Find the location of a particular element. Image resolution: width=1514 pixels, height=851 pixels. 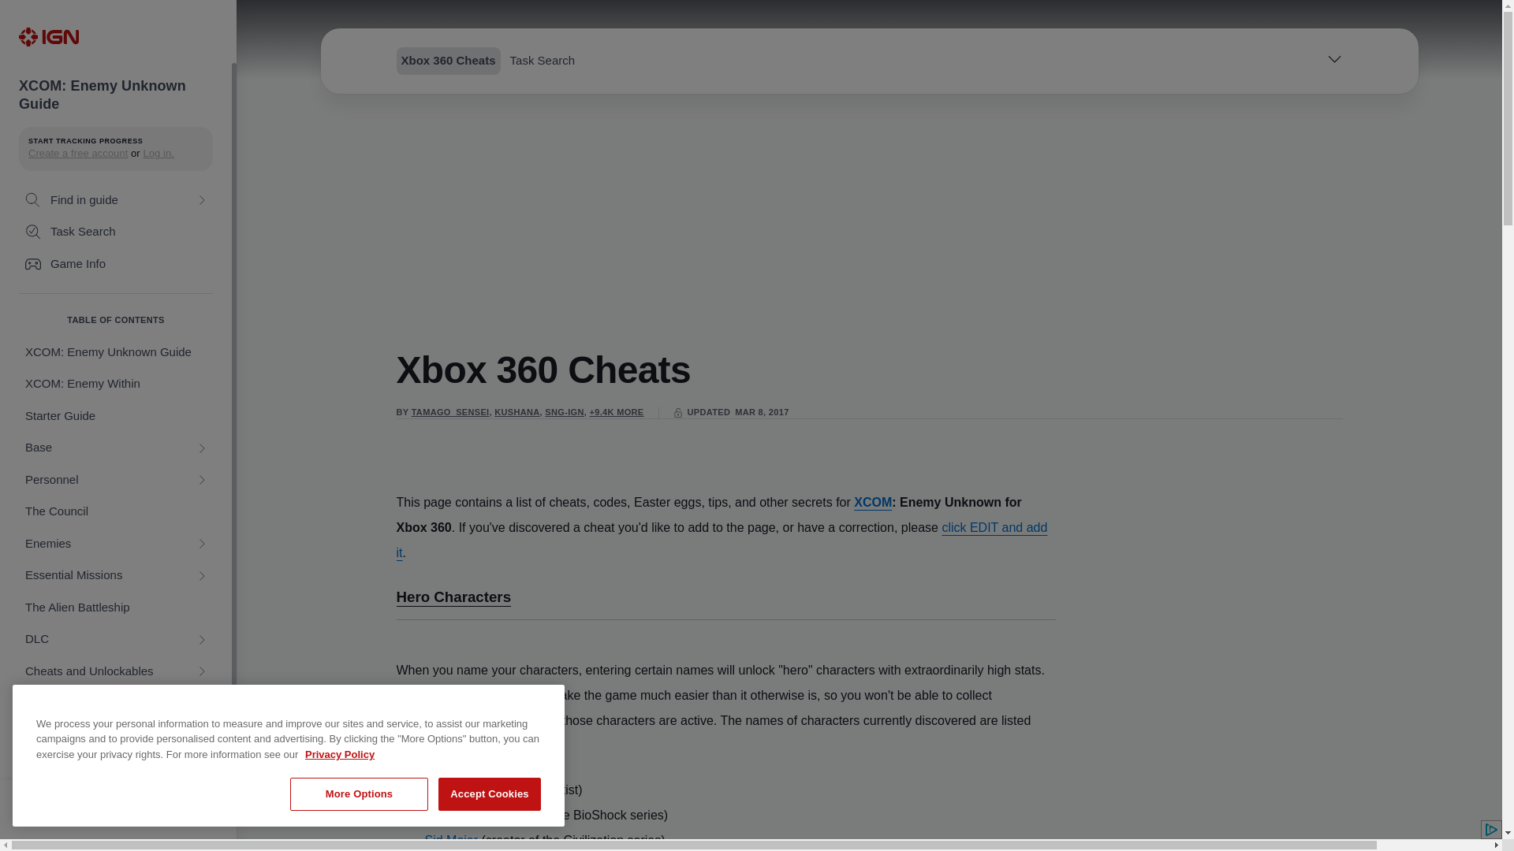

XCOM: Enemy Unknown Guide is located at coordinates (115, 351).